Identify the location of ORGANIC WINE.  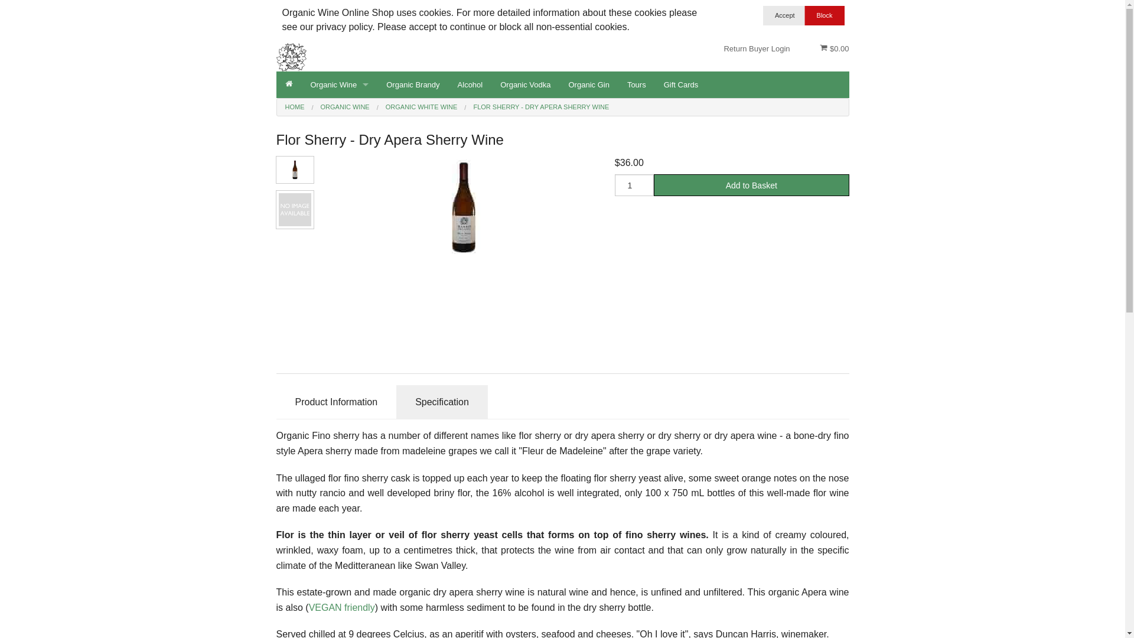
(345, 106).